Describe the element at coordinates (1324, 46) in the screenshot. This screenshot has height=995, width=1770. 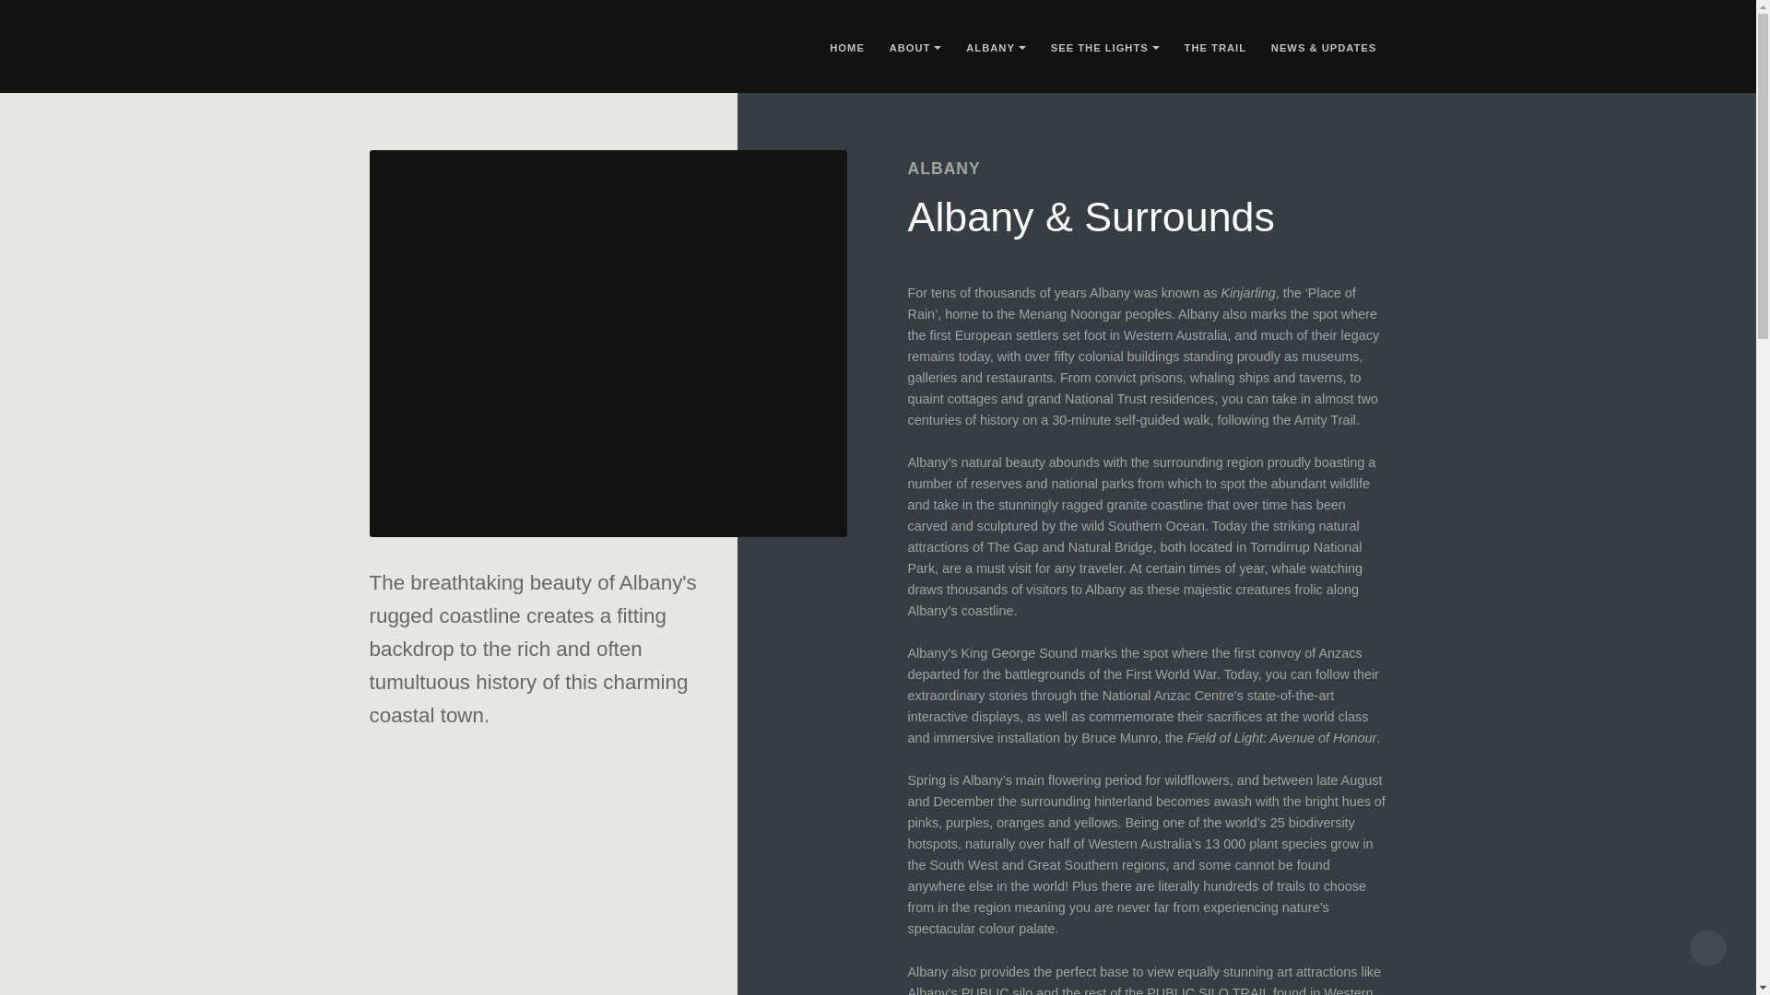
I see `NEWS & UPDATES` at that location.